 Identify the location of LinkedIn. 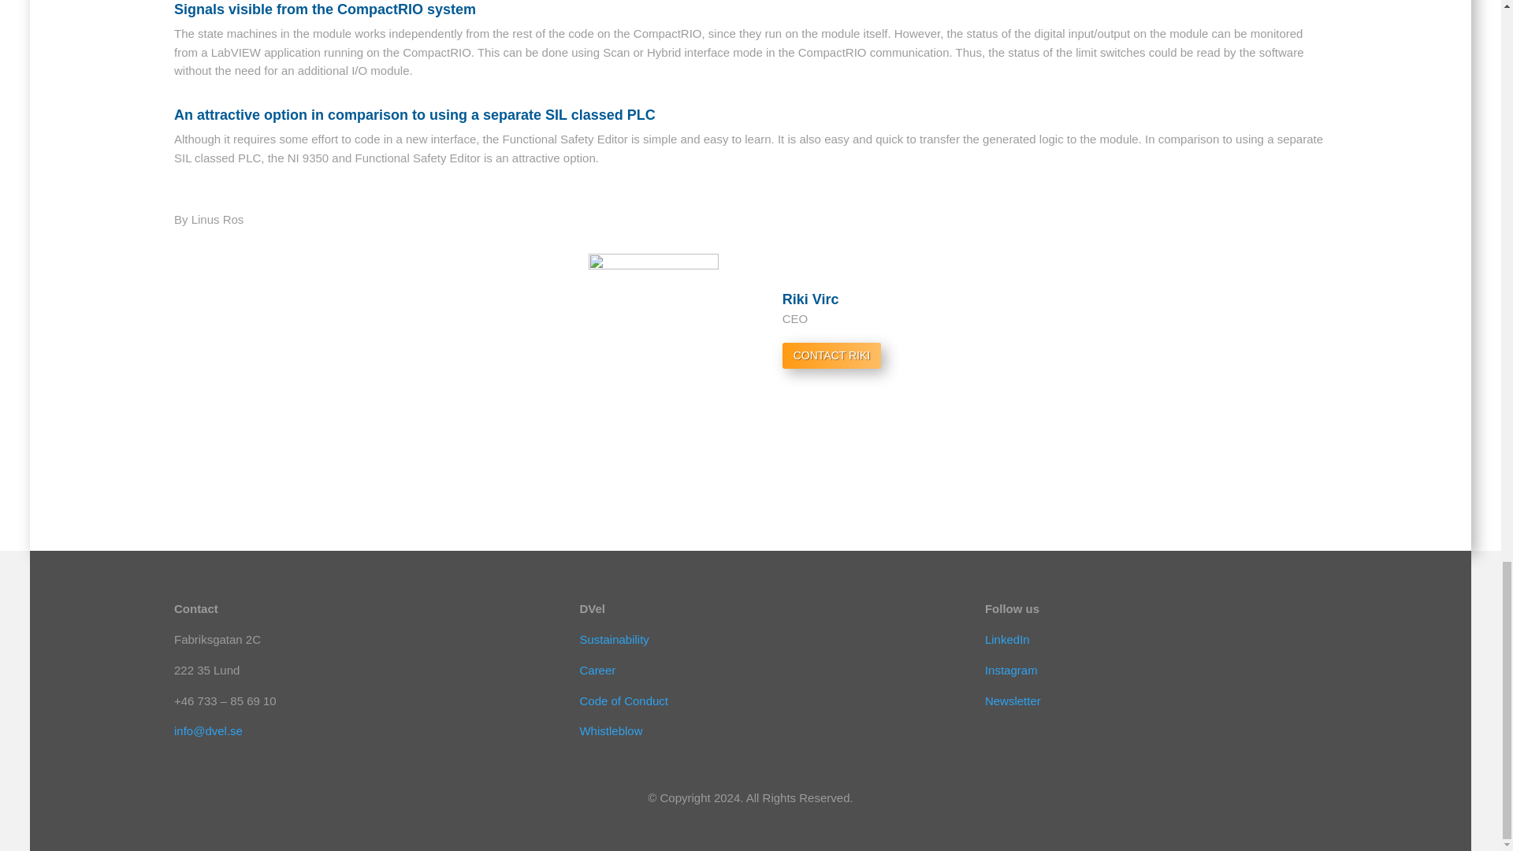
(1007, 639).